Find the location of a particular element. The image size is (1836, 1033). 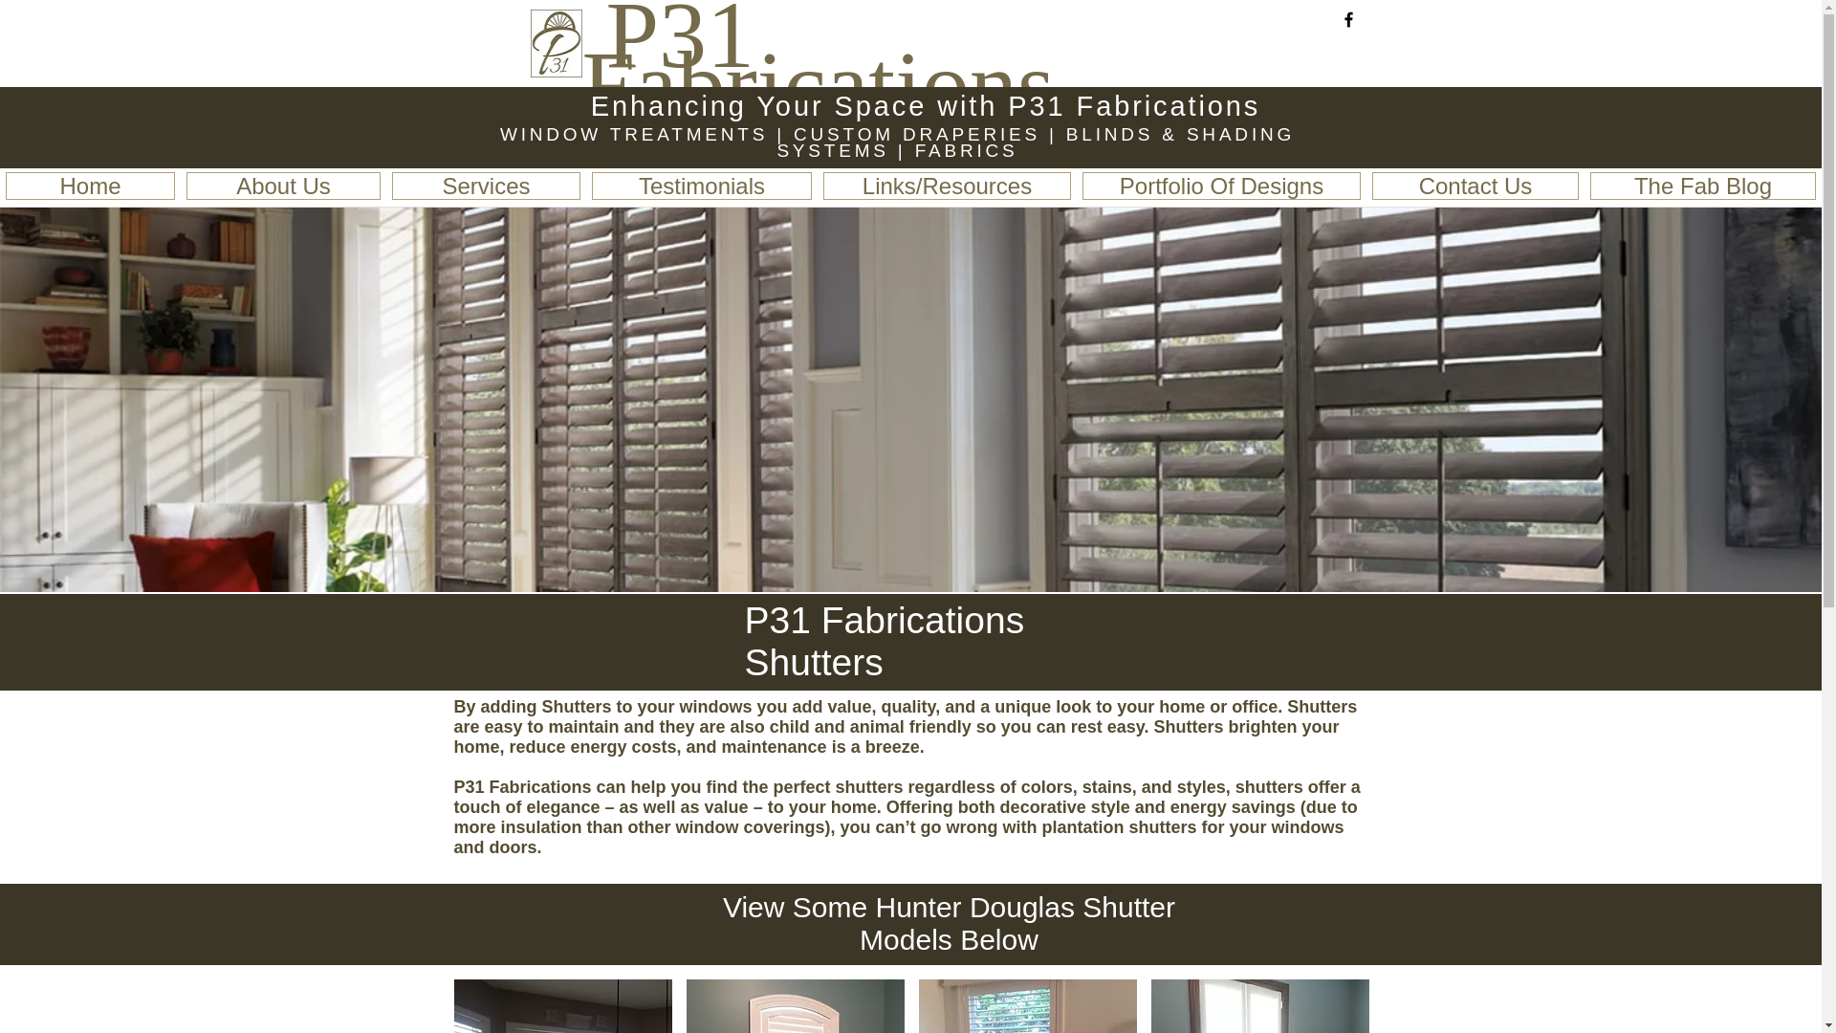

About Us is located at coordinates (283, 186).